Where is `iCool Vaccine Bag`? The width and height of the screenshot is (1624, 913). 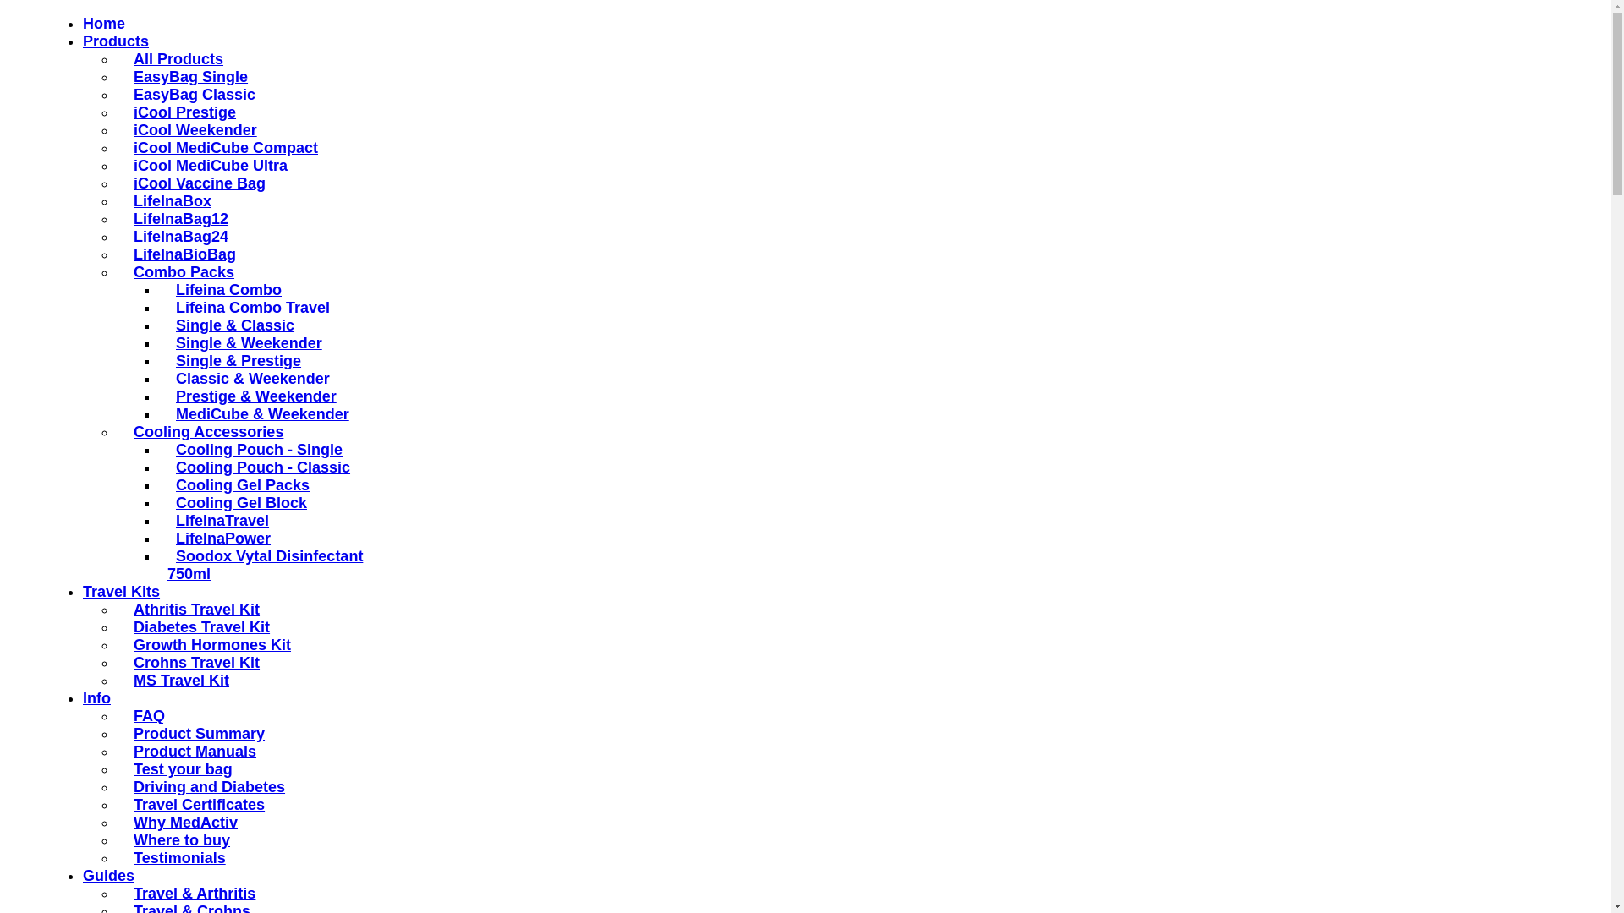
iCool Vaccine Bag is located at coordinates (195, 183).